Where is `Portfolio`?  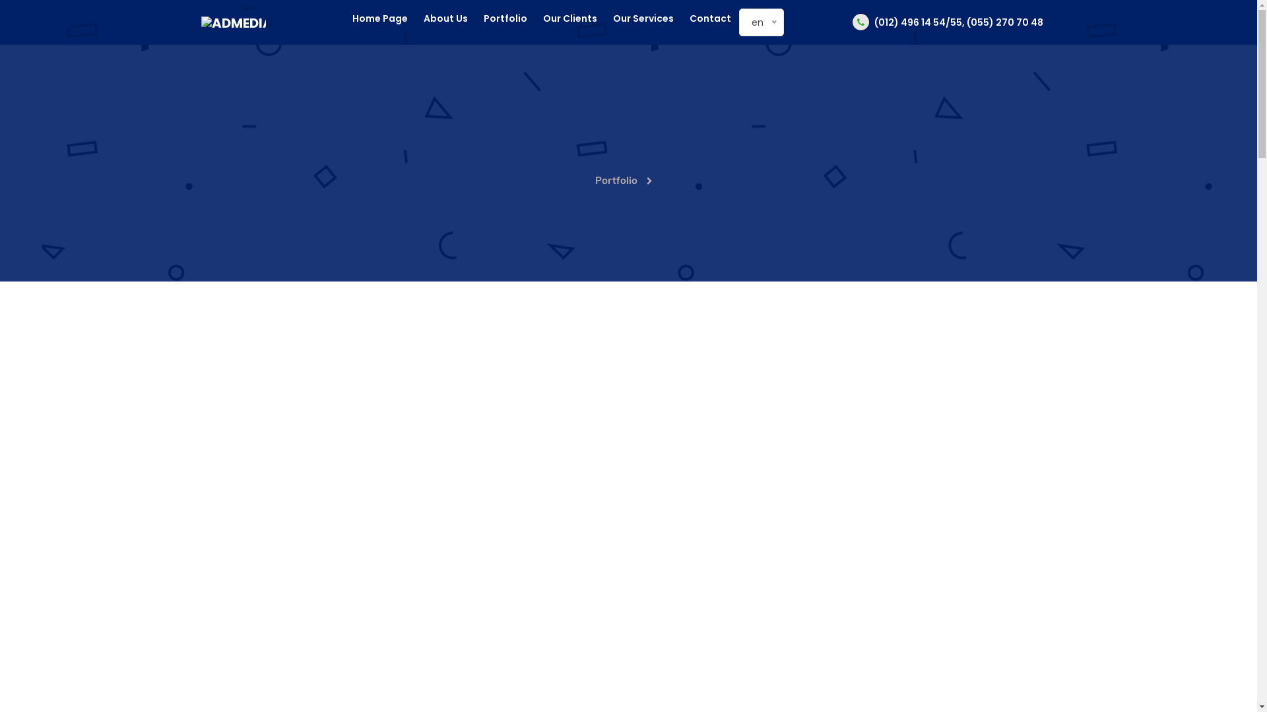
Portfolio is located at coordinates (627, 181).